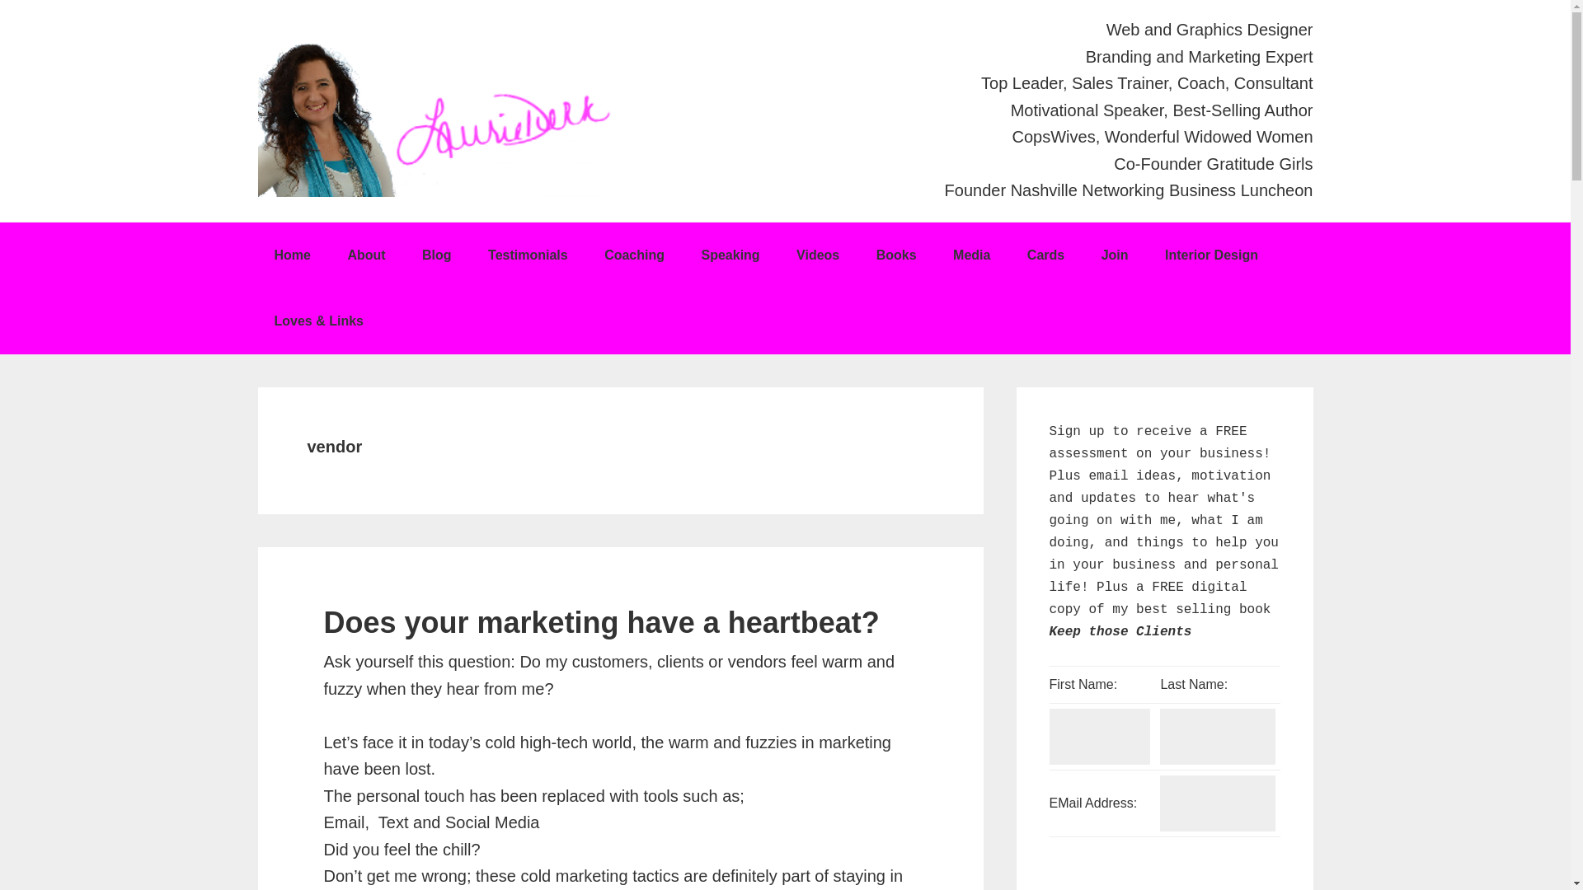 The image size is (1583, 890). I want to click on Media, so click(971, 255).